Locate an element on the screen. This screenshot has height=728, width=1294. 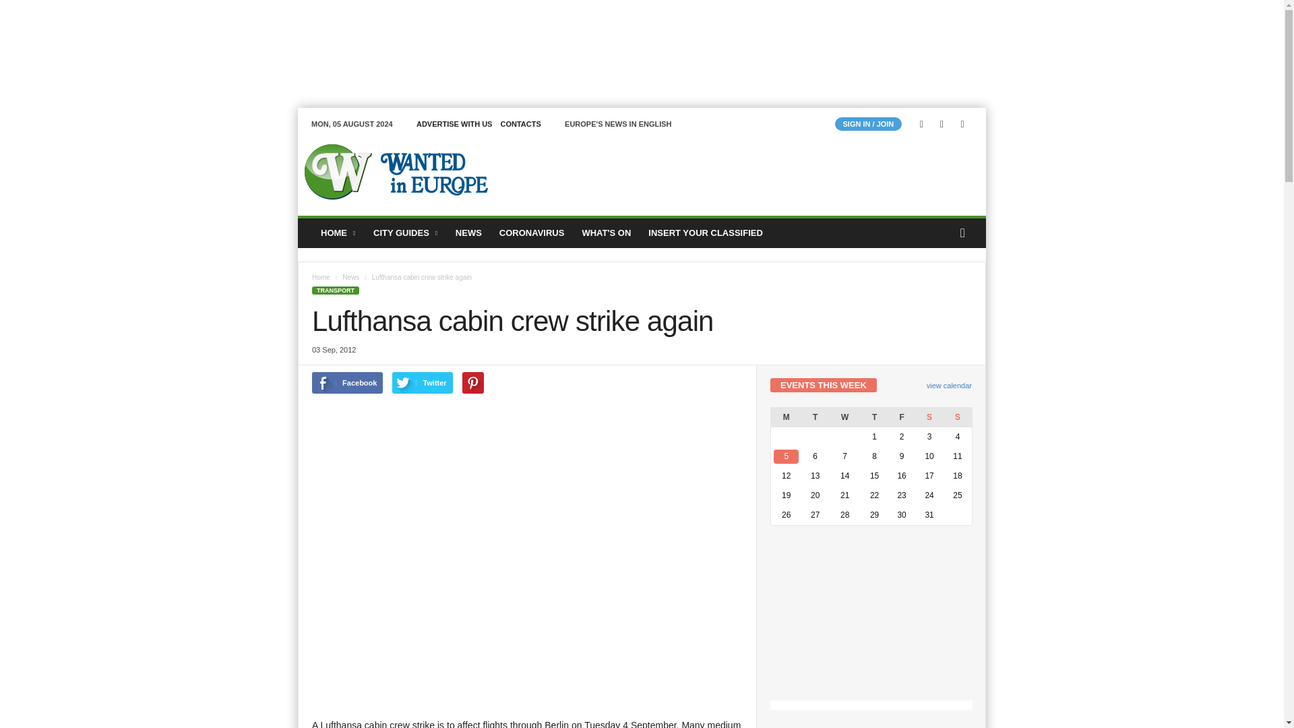
ADVERTISE WITH US is located at coordinates (454, 124).